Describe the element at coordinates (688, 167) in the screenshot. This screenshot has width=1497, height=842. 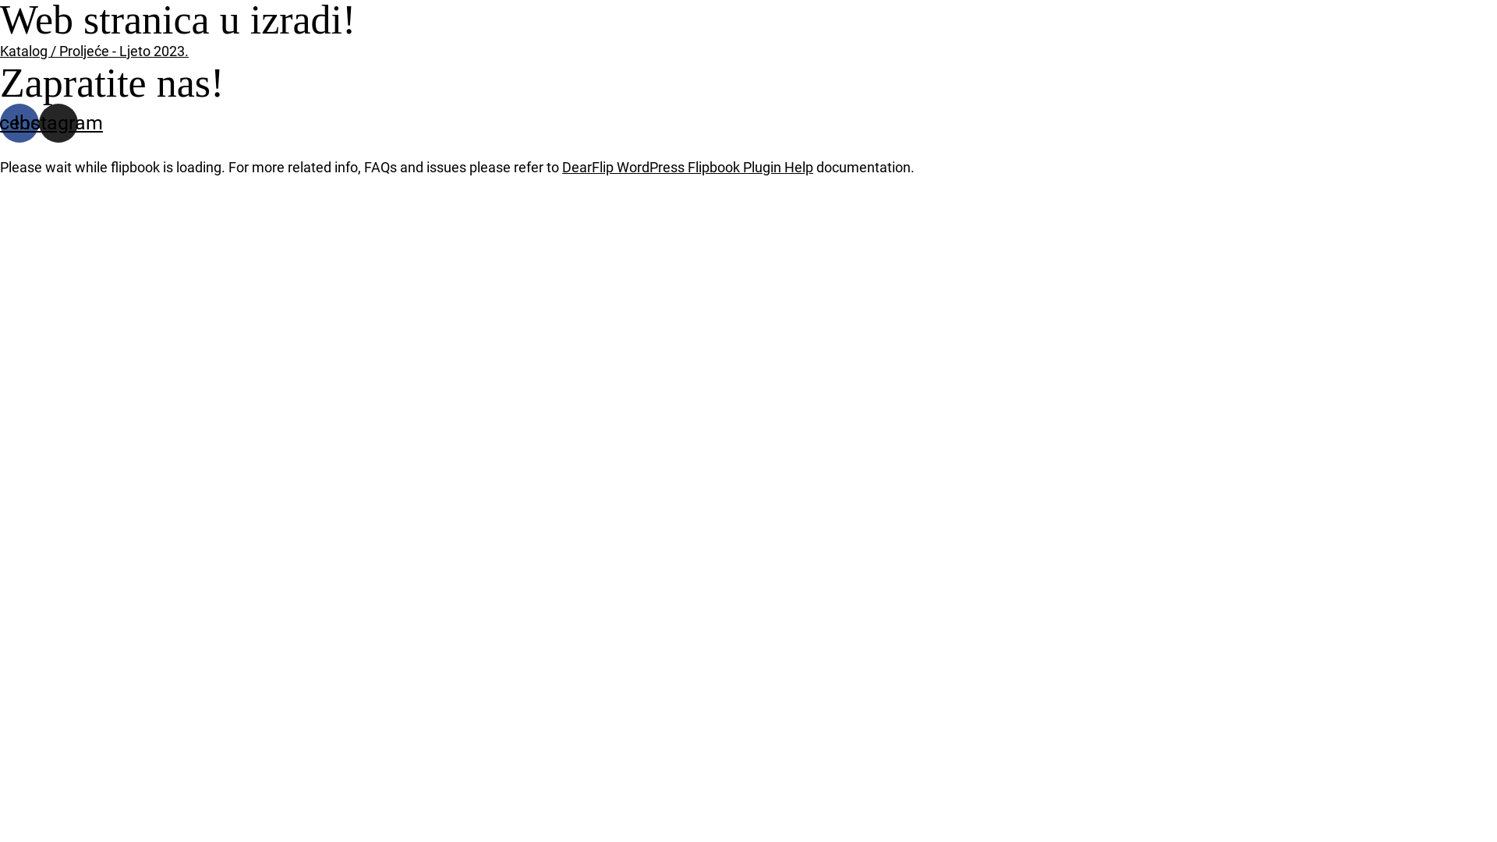
I see `DearFlip WordPress Flipbook Plugin Help` at that location.